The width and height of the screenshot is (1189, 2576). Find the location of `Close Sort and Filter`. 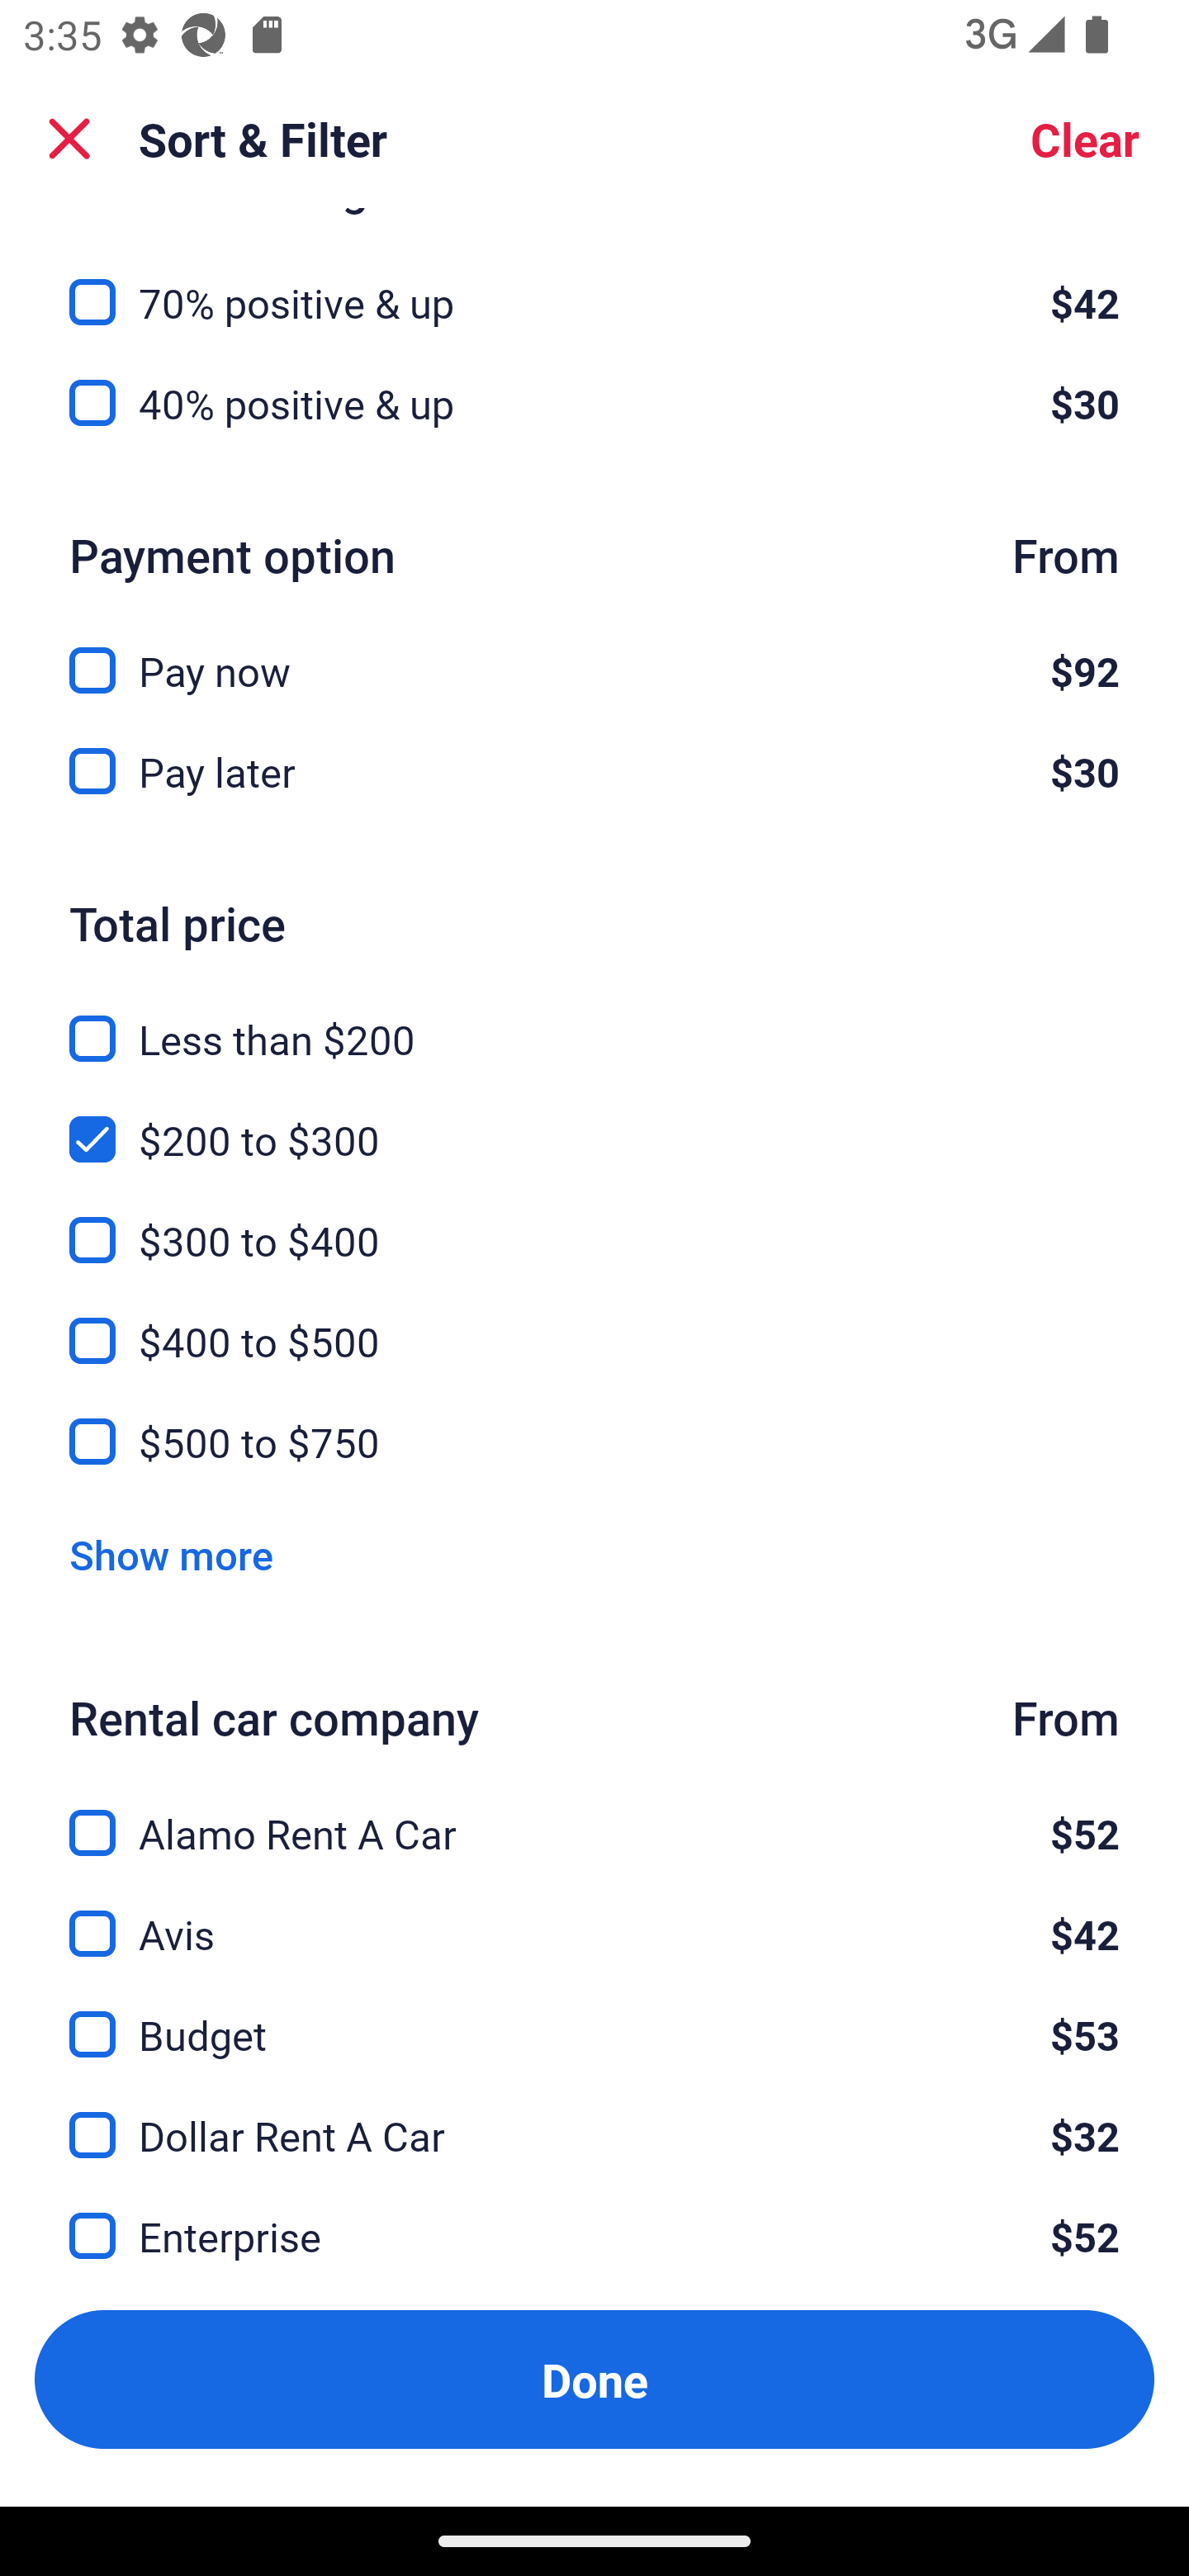

Close Sort and Filter is located at coordinates (69, 139).